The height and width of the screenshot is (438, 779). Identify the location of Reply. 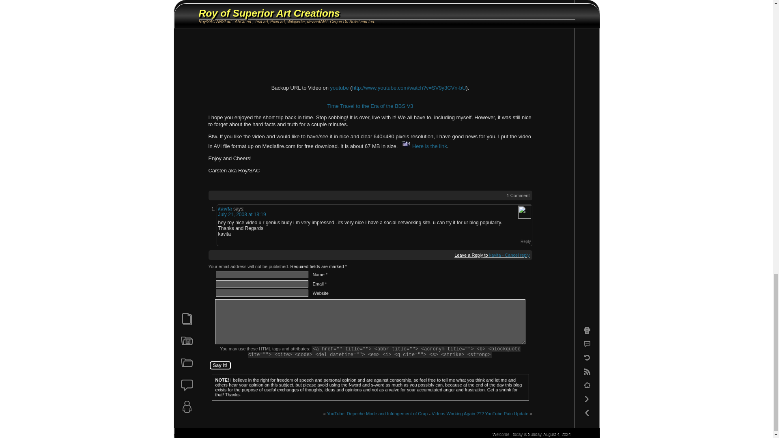
(521, 241).